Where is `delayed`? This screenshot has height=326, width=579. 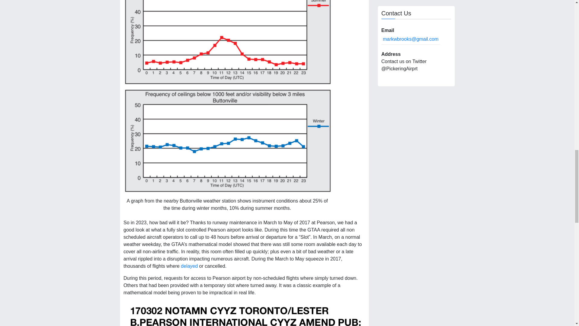 delayed is located at coordinates (189, 266).